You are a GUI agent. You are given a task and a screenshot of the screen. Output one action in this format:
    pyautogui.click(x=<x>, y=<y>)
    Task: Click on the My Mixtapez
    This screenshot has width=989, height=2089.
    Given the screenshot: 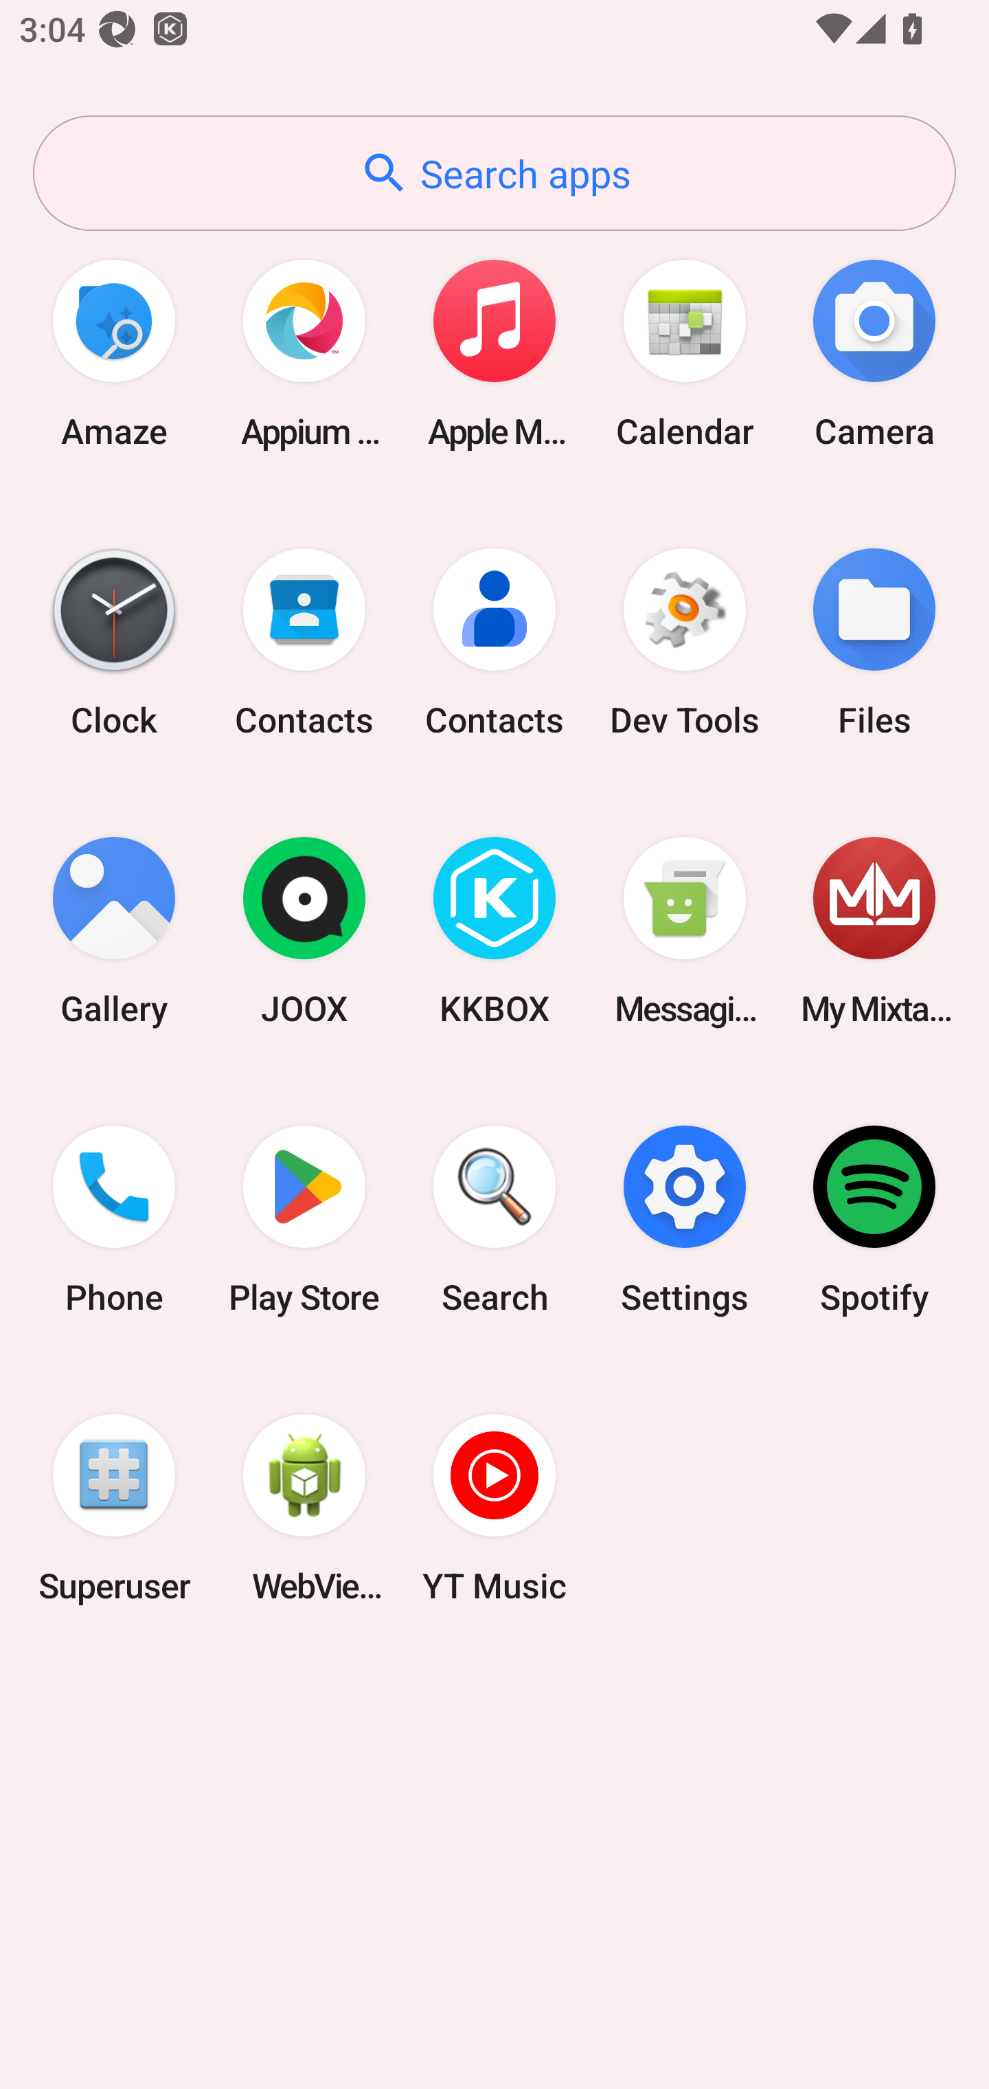 What is the action you would take?
    pyautogui.click(x=874, y=932)
    